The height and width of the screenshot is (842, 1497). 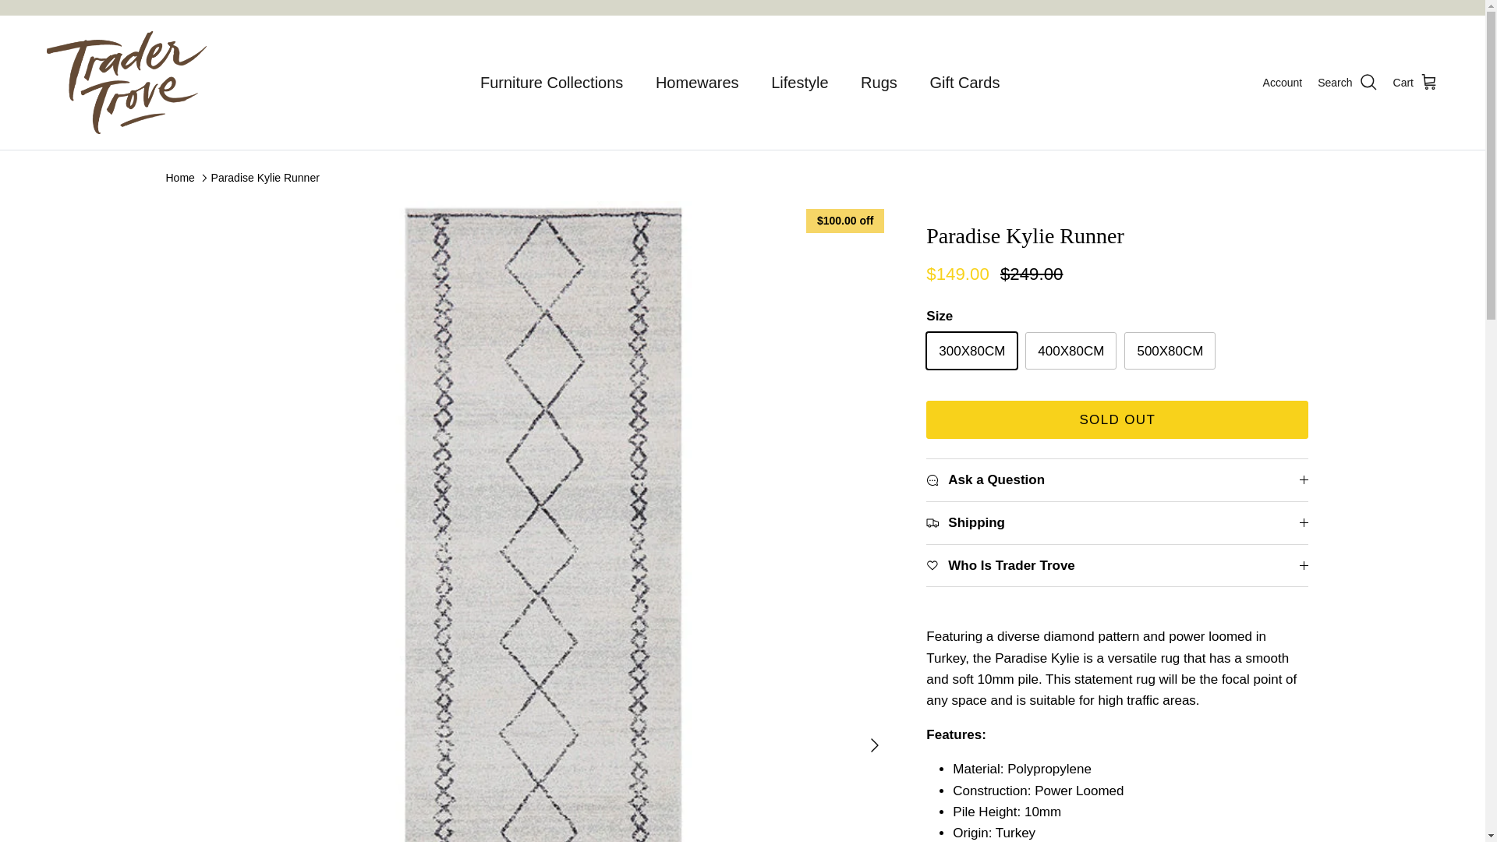 I want to click on Trader Trove, so click(x=126, y=83).